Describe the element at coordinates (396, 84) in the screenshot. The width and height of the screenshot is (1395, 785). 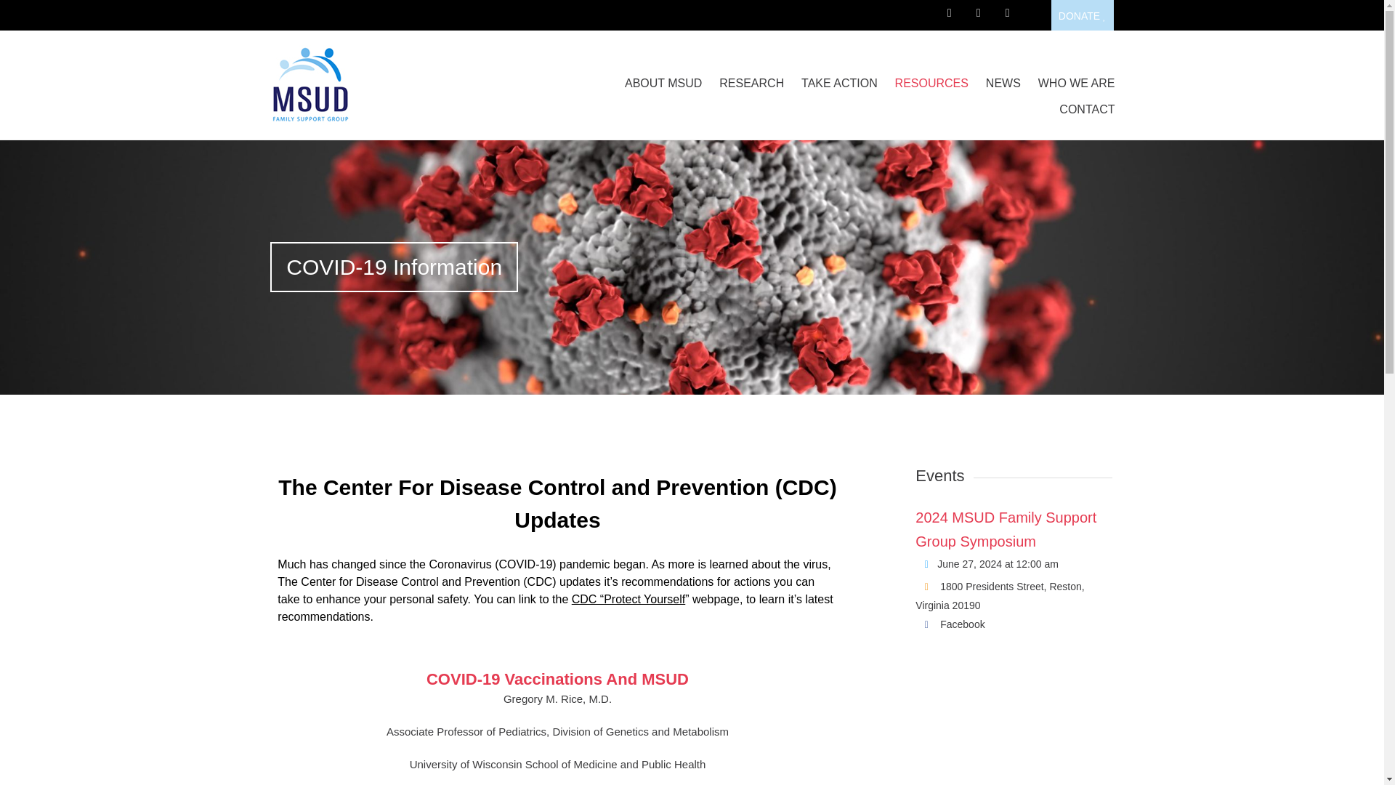
I see `MSUD Family Support Group - ` at that location.